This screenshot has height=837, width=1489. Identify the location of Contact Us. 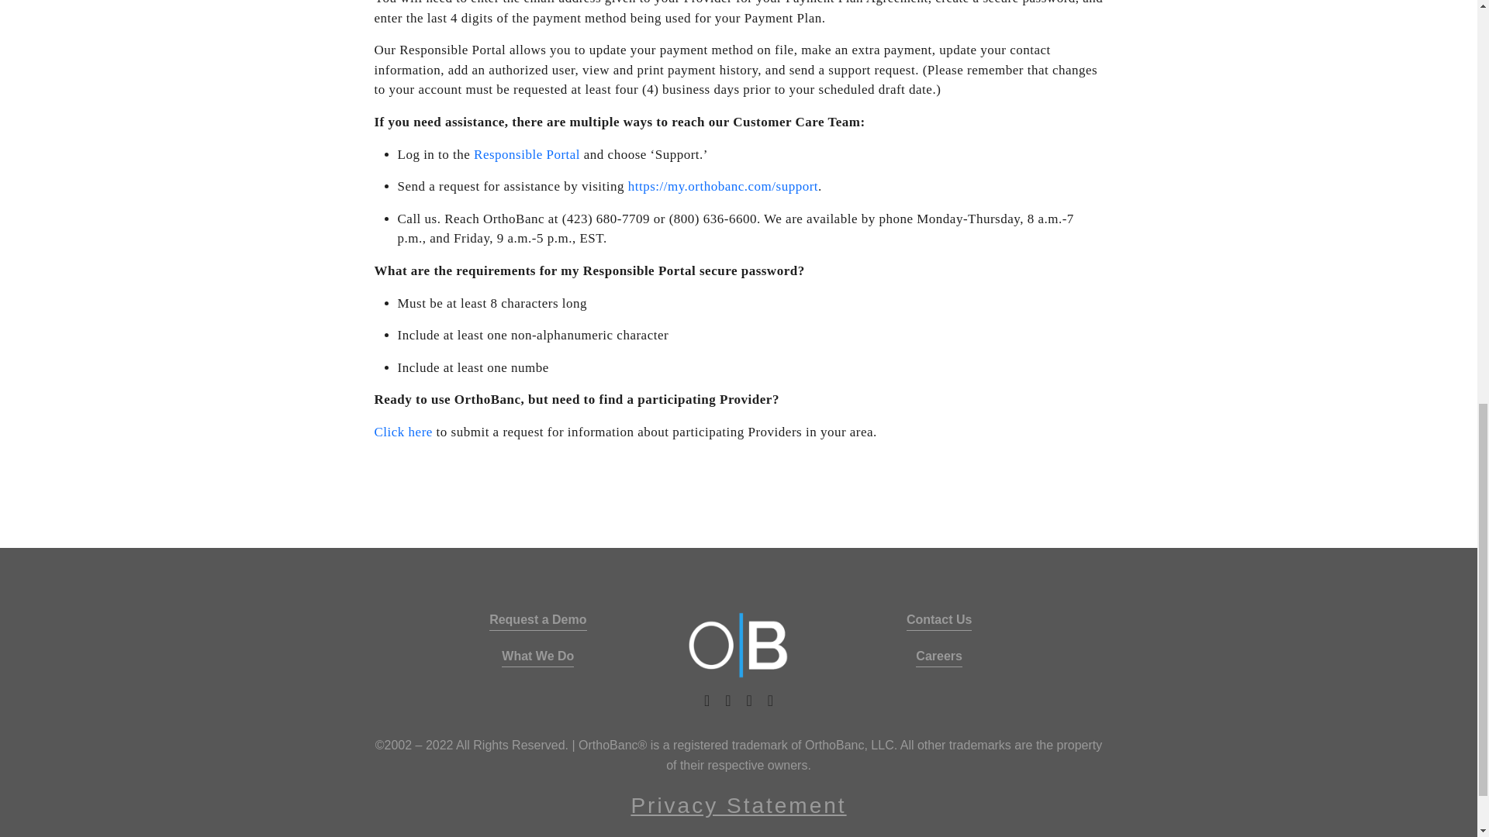
(939, 620).